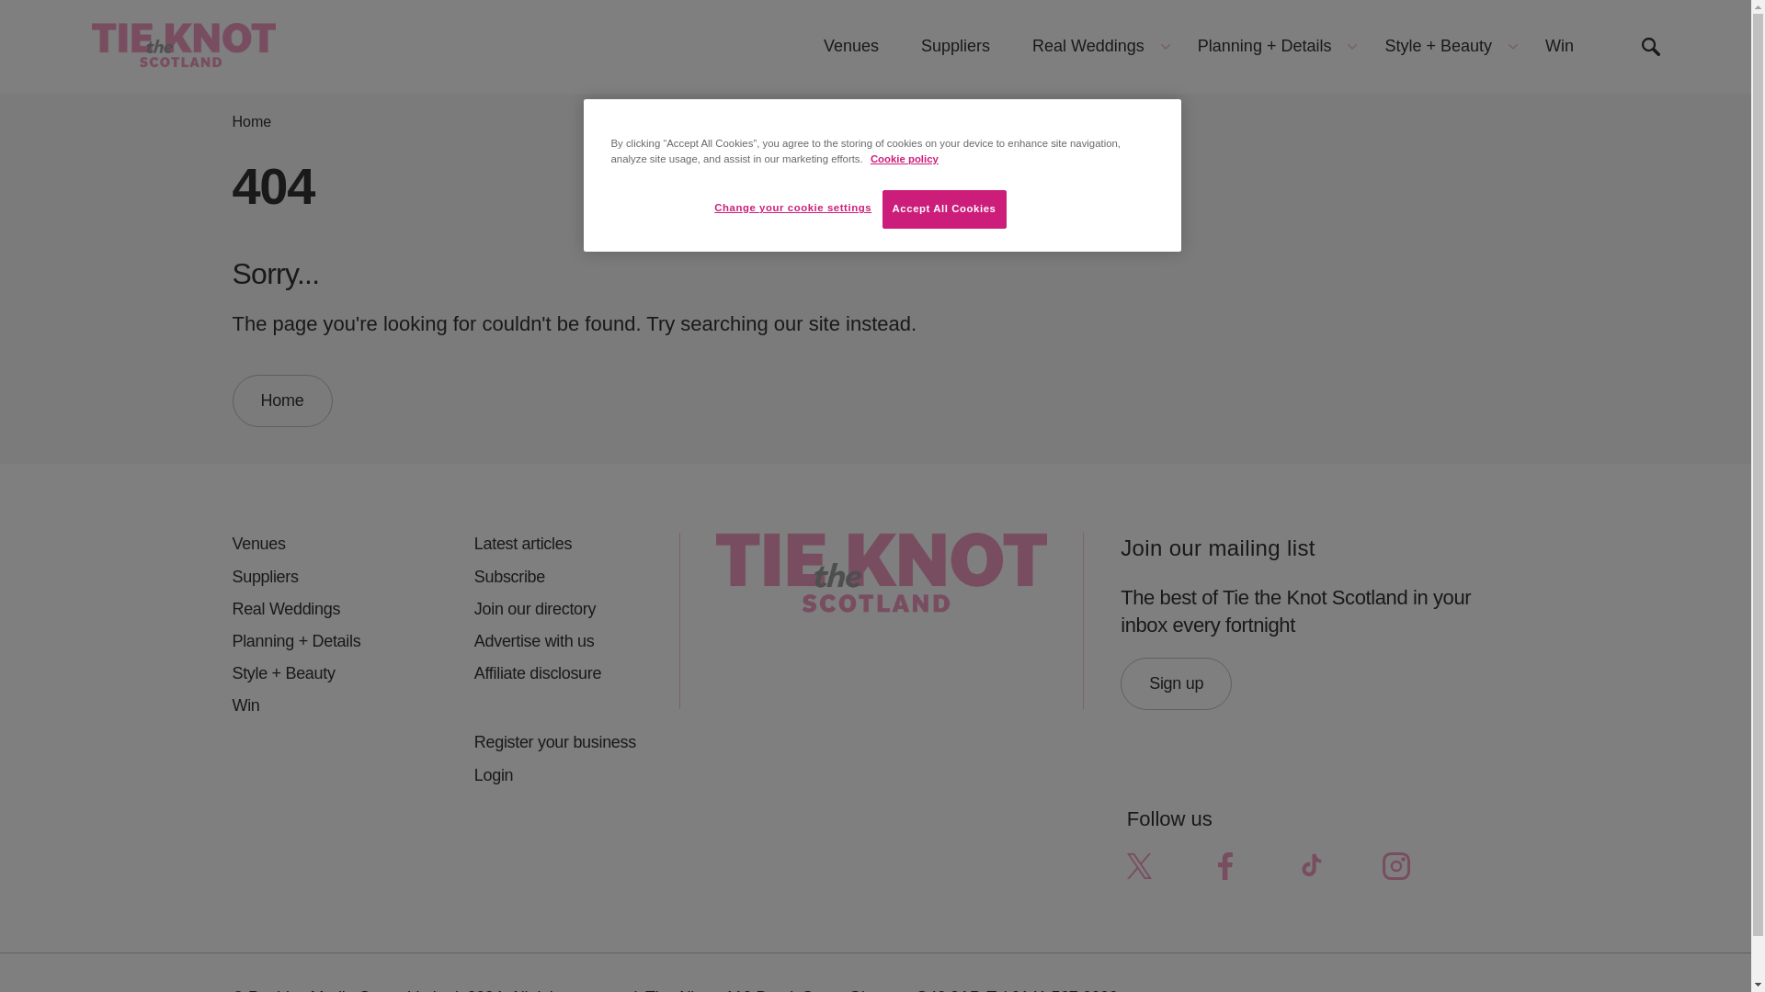 This screenshot has height=992, width=1765. Describe the element at coordinates (315, 577) in the screenshot. I see `Suppliers` at that location.